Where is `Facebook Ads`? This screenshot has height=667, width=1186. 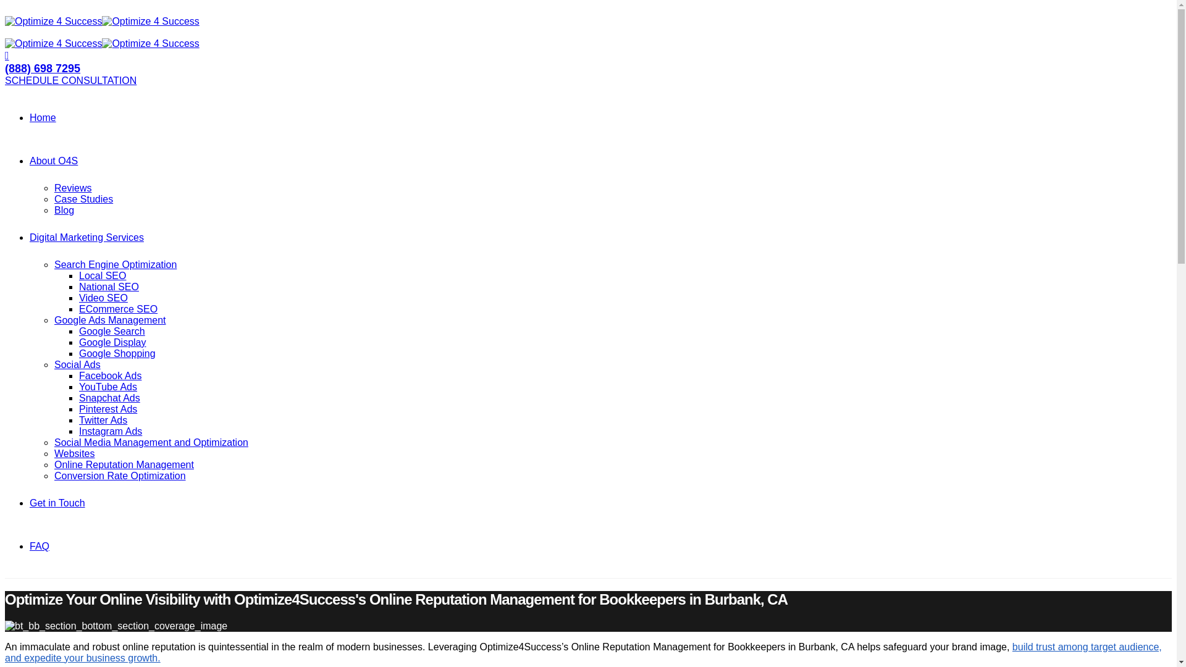 Facebook Ads is located at coordinates (110, 375).